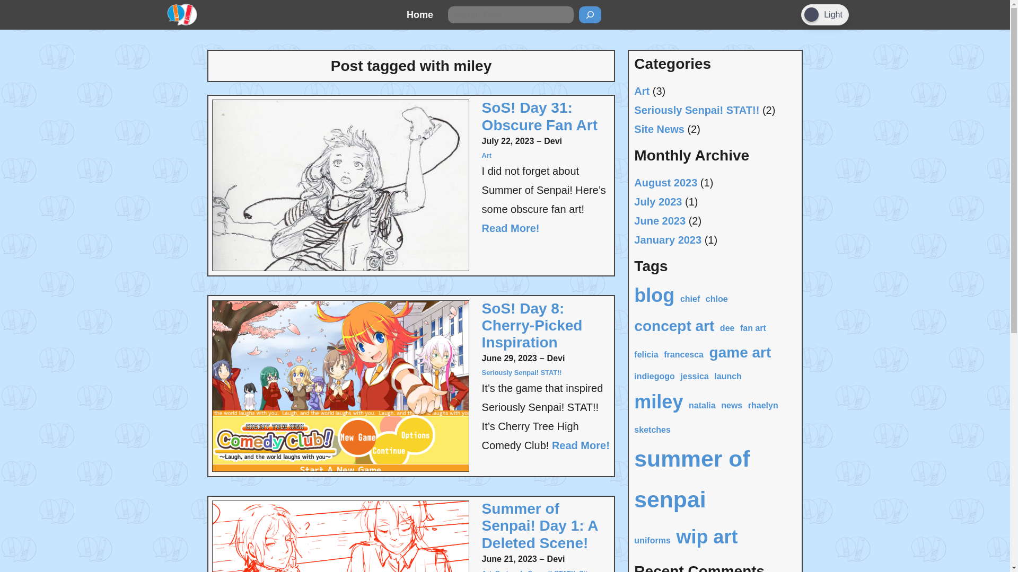 The height and width of the screenshot is (572, 1018). What do you see at coordinates (581, 445) in the screenshot?
I see `Read More!` at bounding box center [581, 445].